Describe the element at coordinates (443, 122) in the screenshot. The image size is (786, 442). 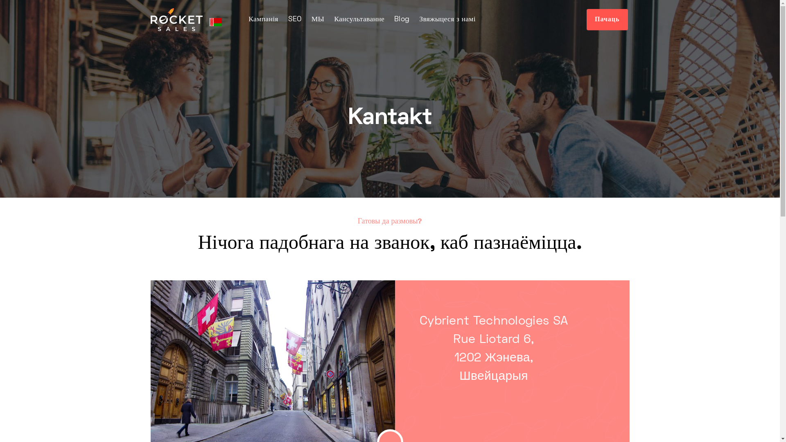
I see `Facebook Marketplace` at that location.